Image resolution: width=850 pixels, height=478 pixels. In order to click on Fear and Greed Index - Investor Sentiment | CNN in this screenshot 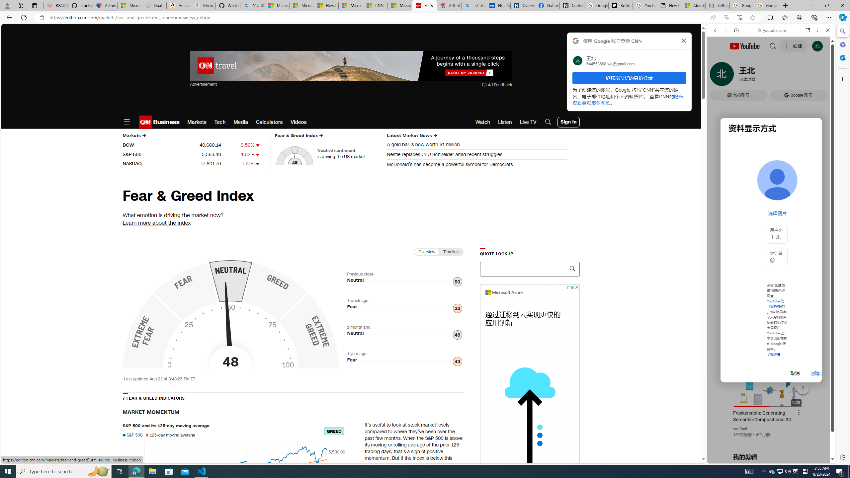, I will do `click(424, 6)`.